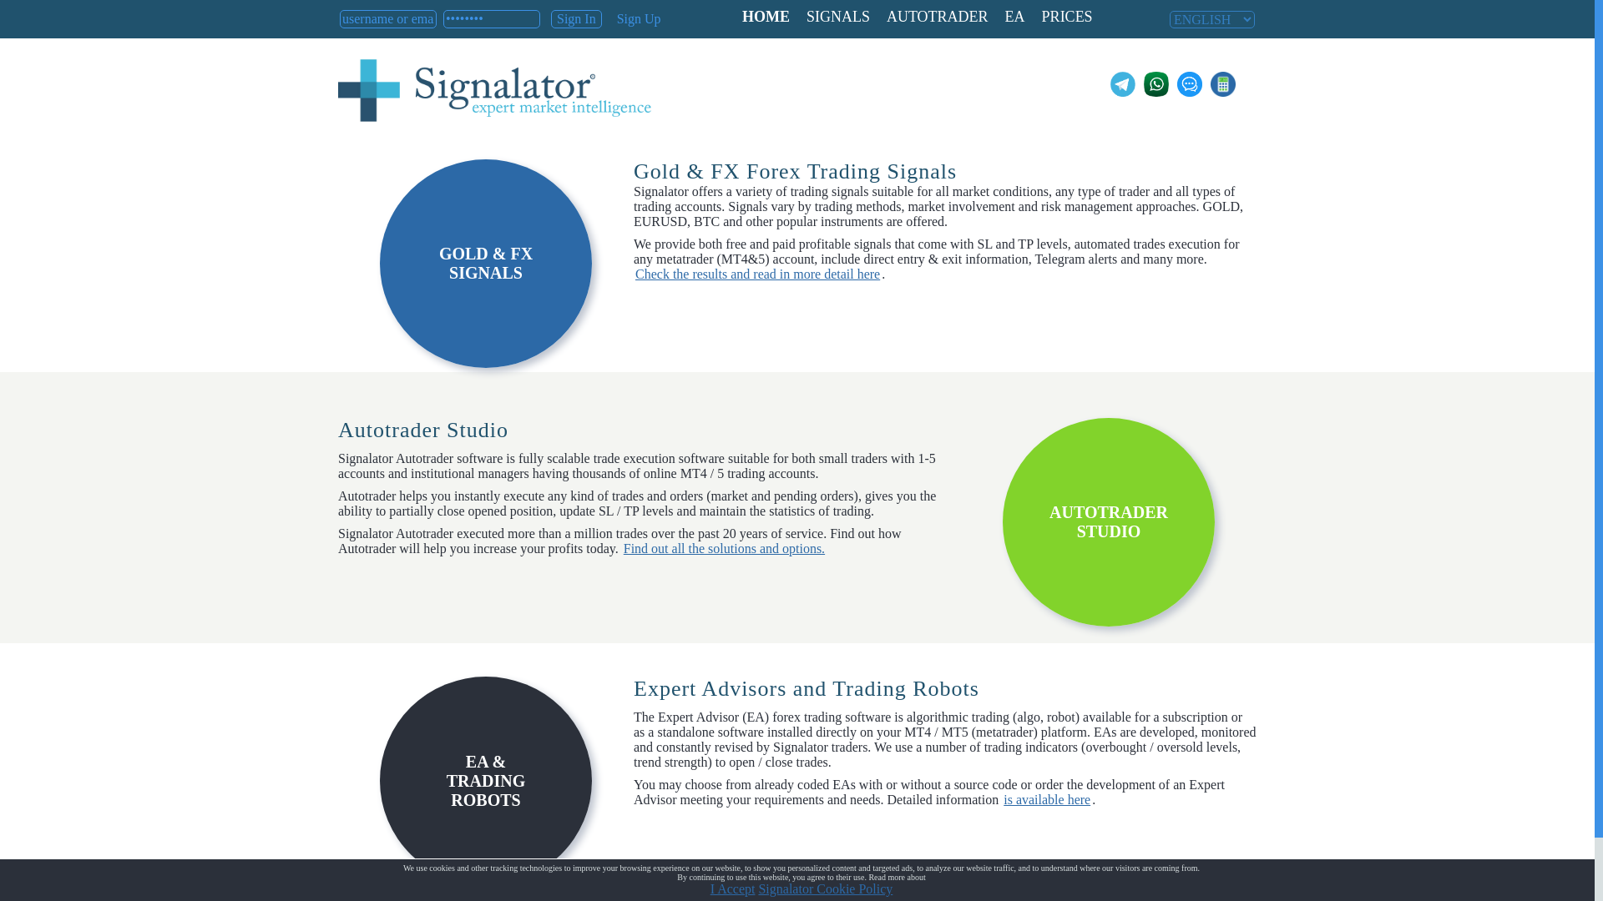 The height and width of the screenshot is (901, 1603). Describe the element at coordinates (366, 898) in the screenshot. I see `FX BOOK` at that location.